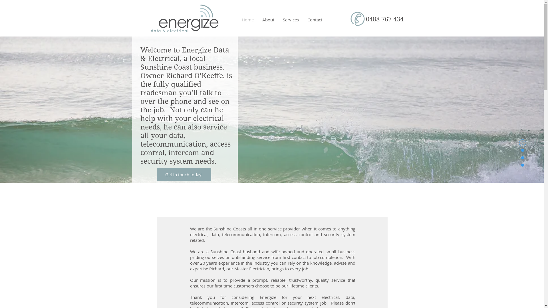 This screenshot has width=548, height=308. Describe the element at coordinates (184, 175) in the screenshot. I see `Get in touch today!` at that location.